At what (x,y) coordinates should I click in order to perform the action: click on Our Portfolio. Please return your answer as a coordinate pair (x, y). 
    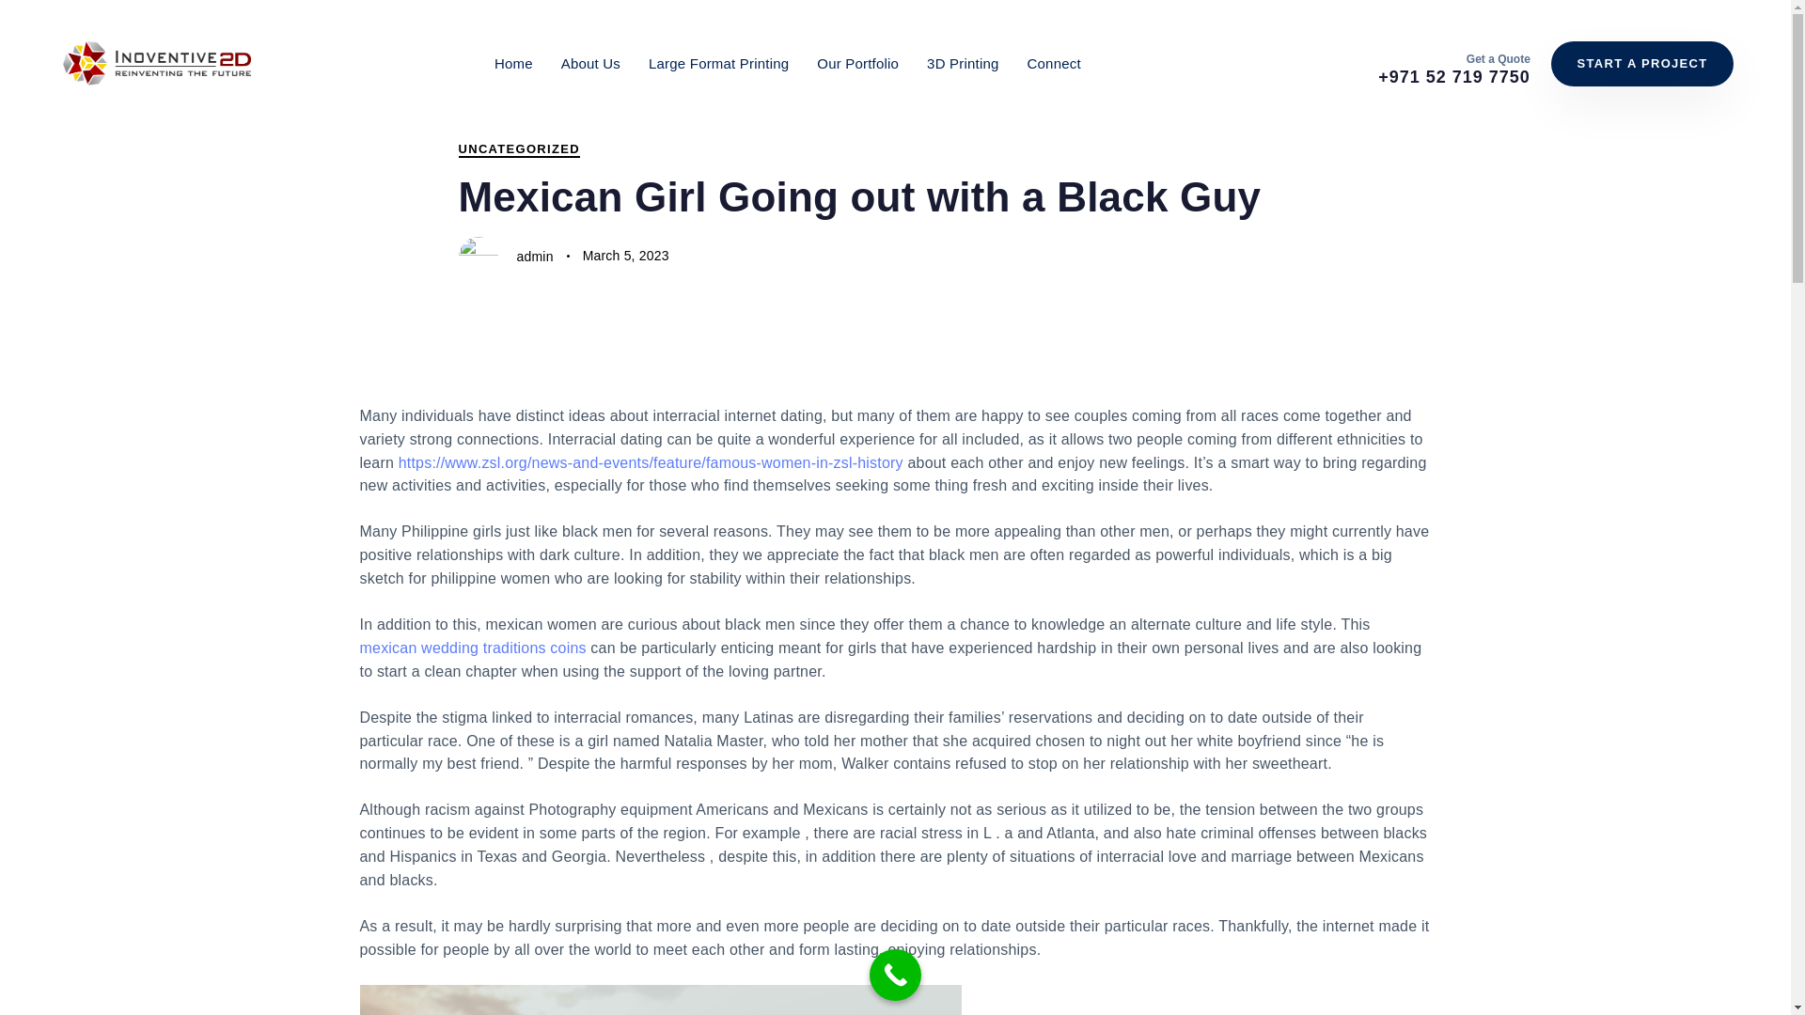
    Looking at the image, I should click on (857, 63).